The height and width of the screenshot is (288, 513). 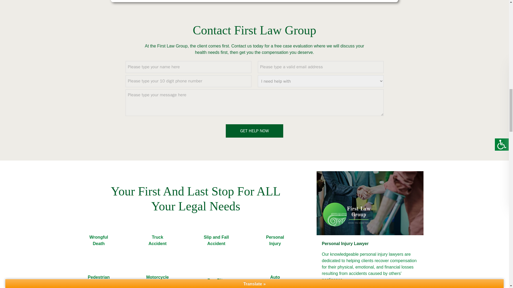 What do you see at coordinates (157, 241) in the screenshot?
I see `Truck Accident` at bounding box center [157, 241].